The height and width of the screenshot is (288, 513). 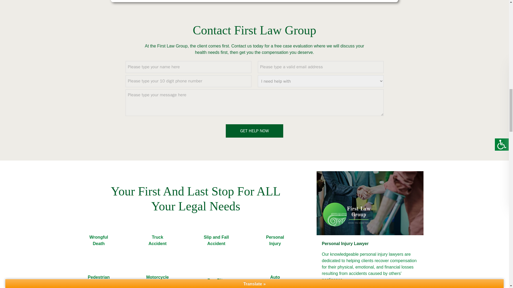 What do you see at coordinates (157, 241) in the screenshot?
I see `Truck Accident` at bounding box center [157, 241].